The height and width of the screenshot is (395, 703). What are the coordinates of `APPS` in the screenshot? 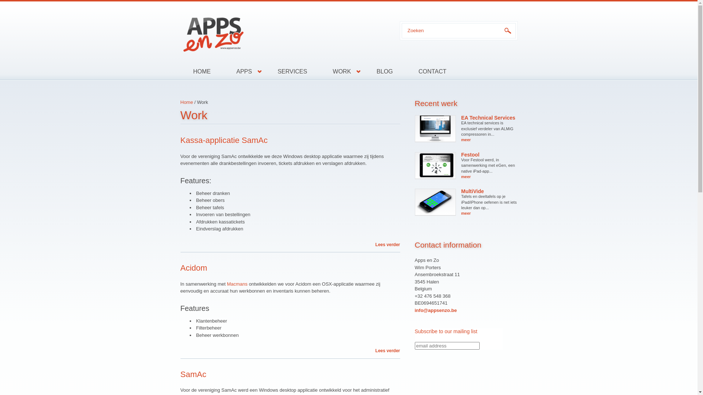 It's located at (244, 72).